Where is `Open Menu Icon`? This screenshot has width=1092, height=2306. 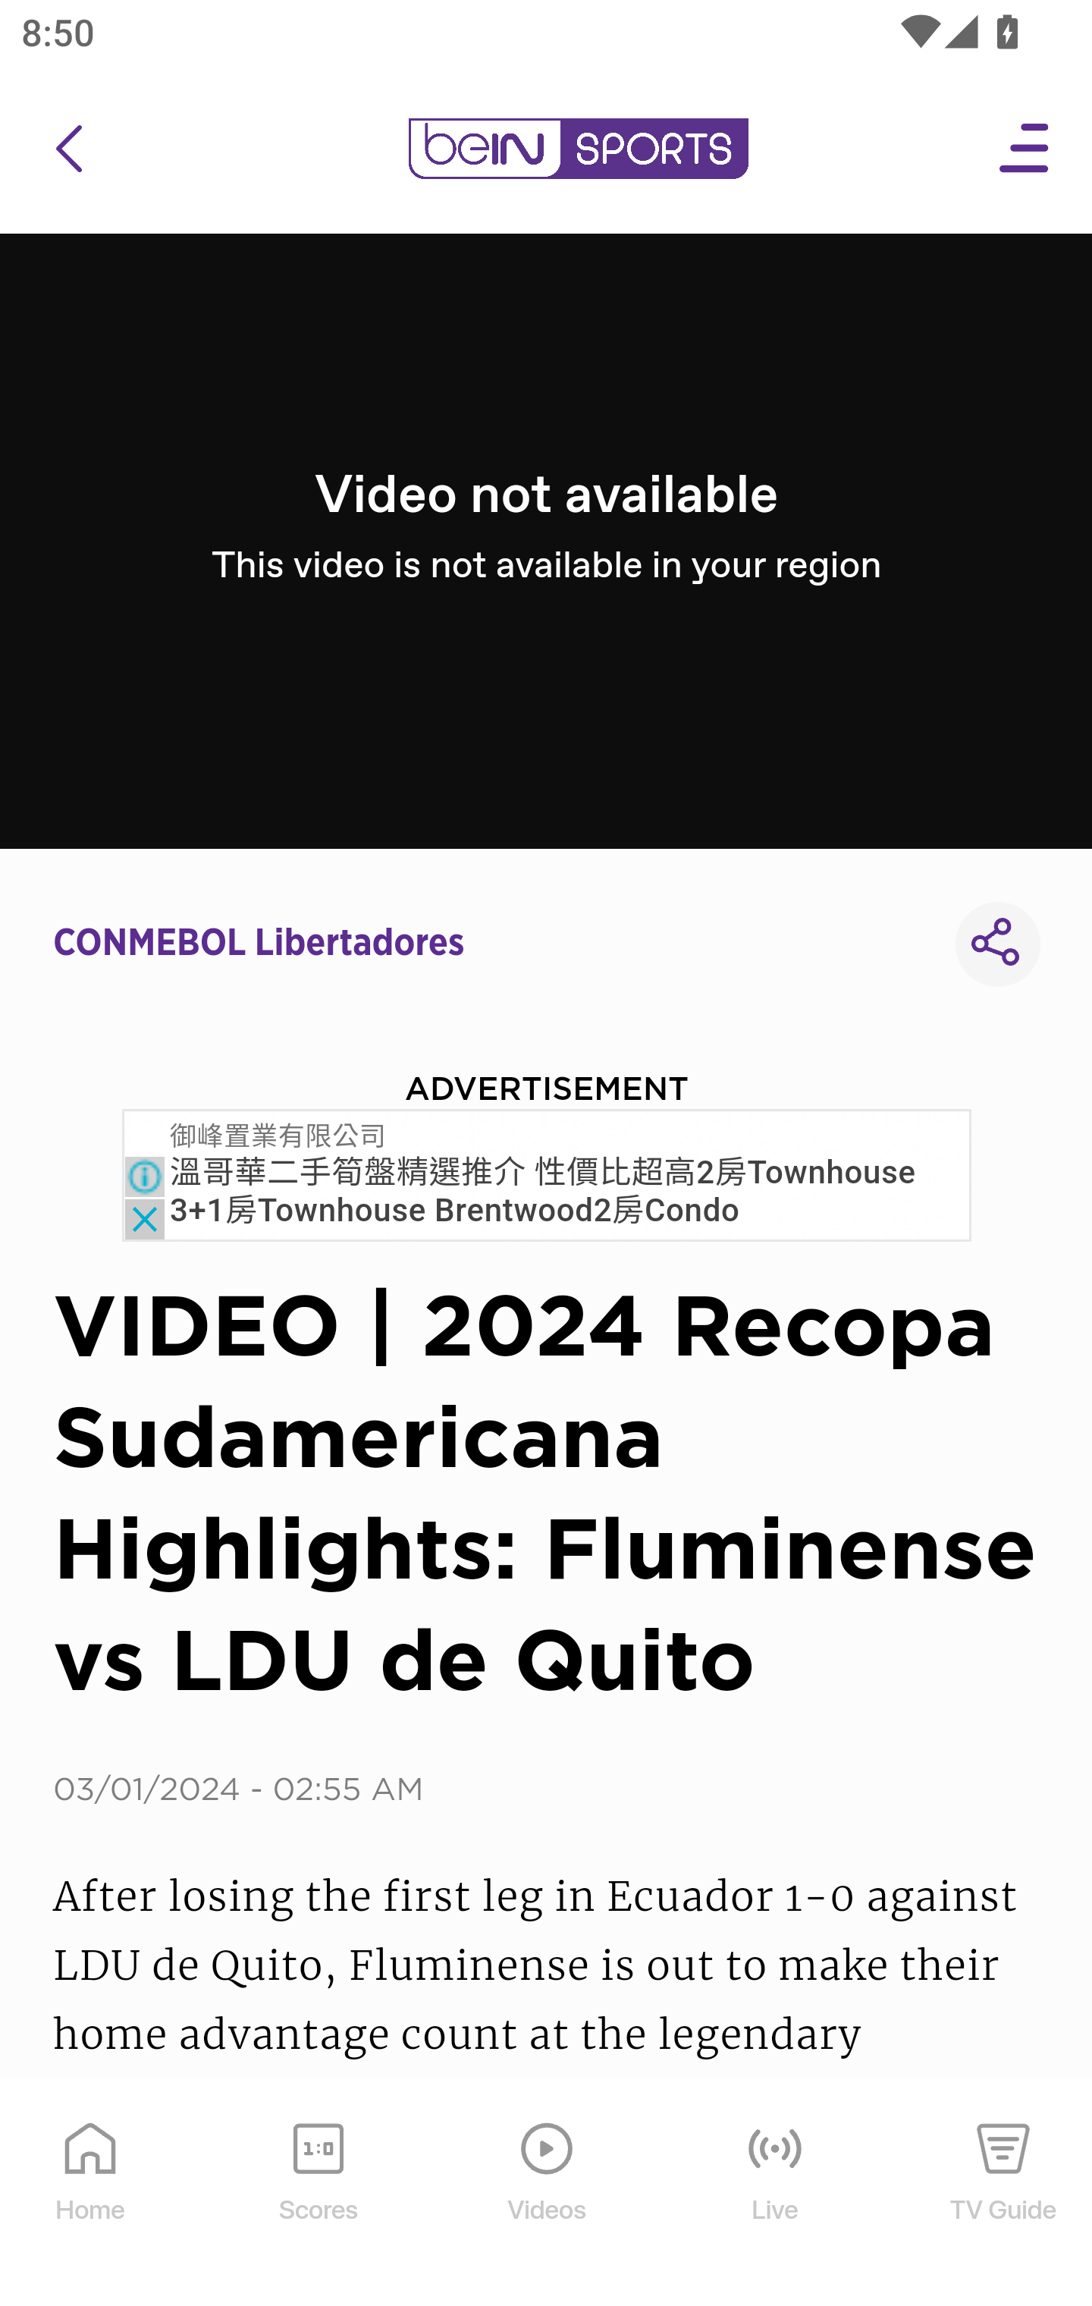 Open Menu Icon is located at coordinates (1025, 149).